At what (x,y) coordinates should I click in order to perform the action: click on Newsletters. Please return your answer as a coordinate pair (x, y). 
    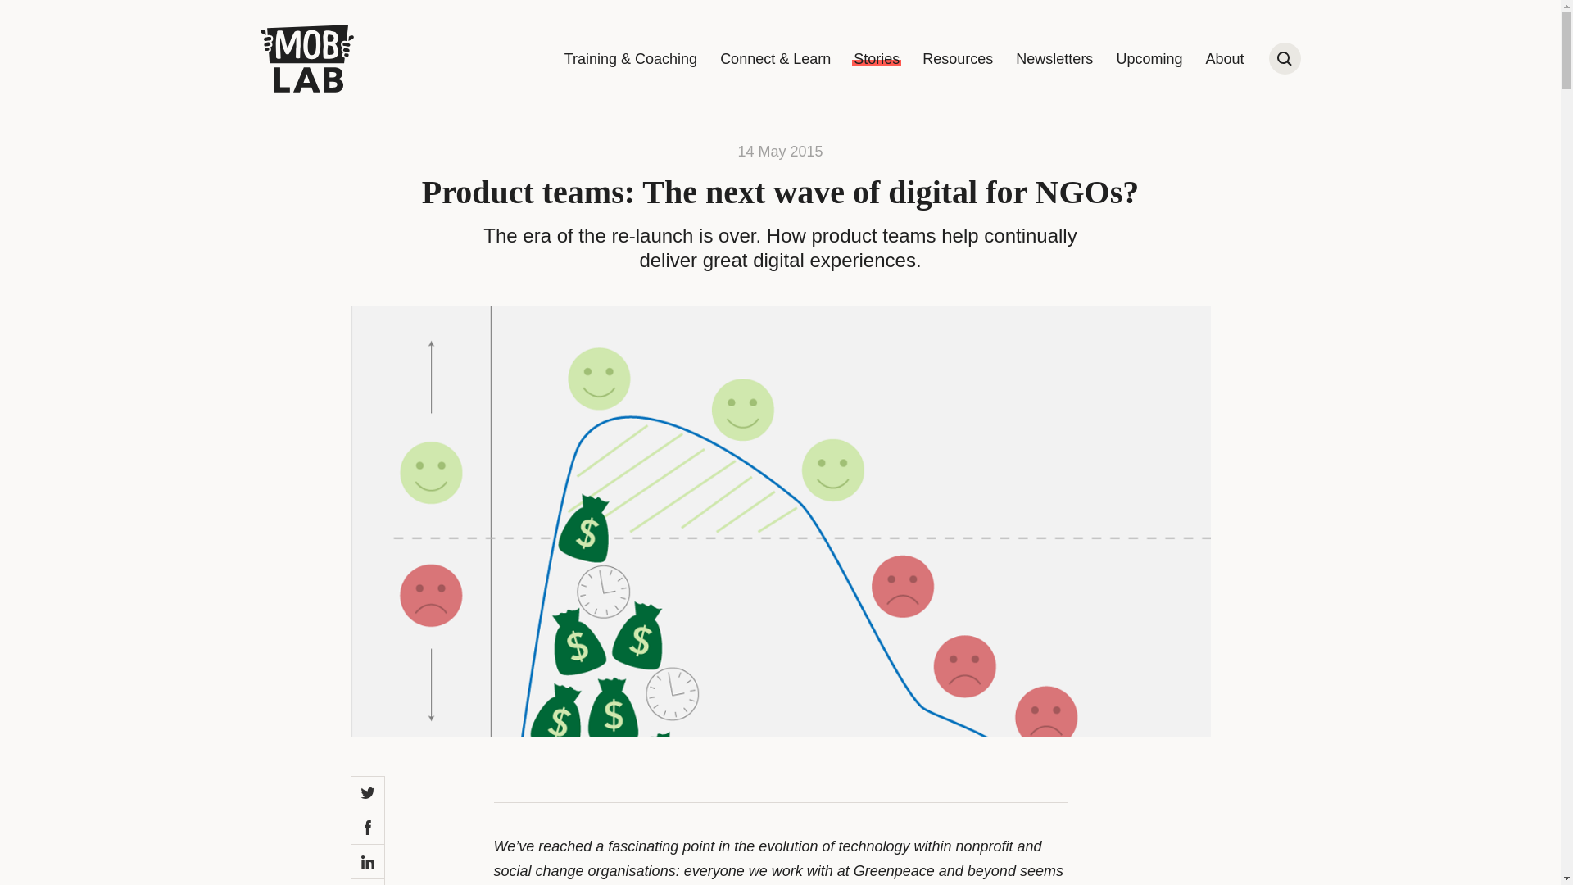
    Looking at the image, I should click on (1054, 59).